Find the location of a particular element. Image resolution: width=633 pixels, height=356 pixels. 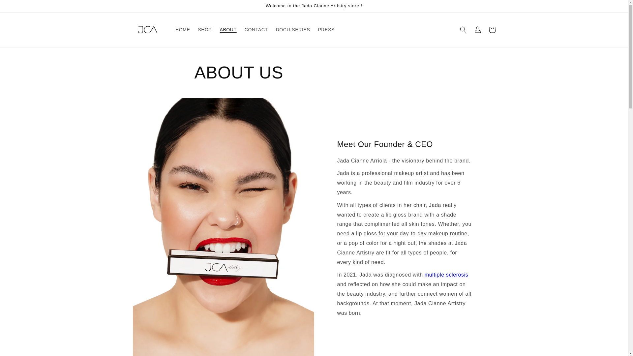

Cart is located at coordinates (492, 30).